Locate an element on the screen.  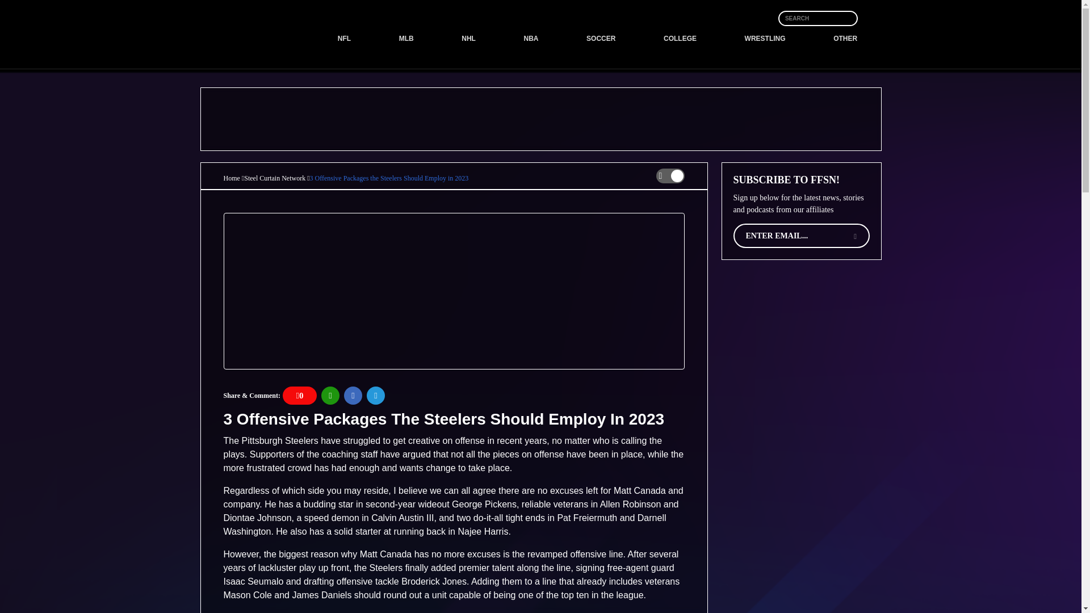
Advertisement is located at coordinates (800, 342).